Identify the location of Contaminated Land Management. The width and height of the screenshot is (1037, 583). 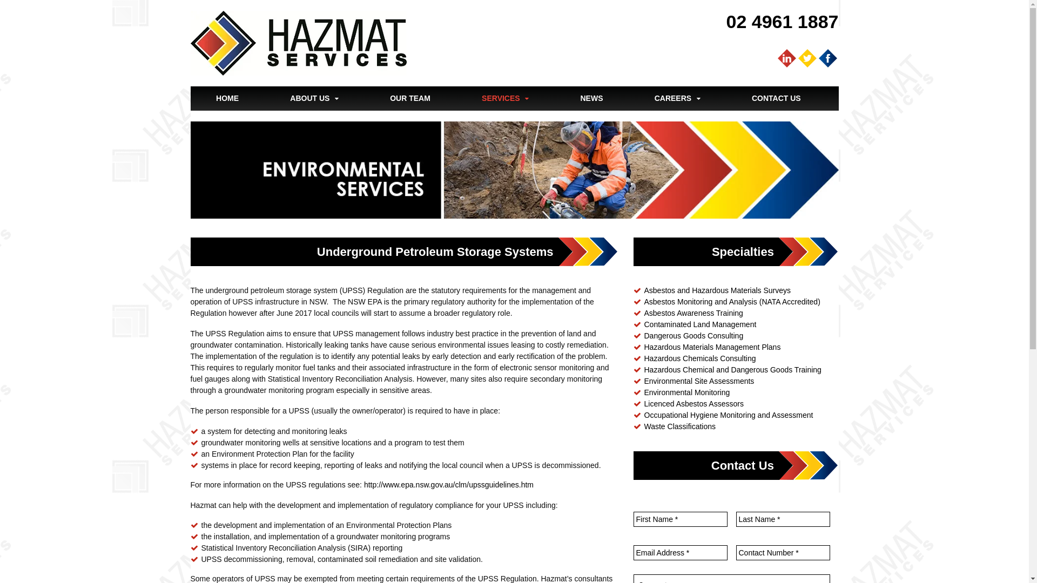
(700, 324).